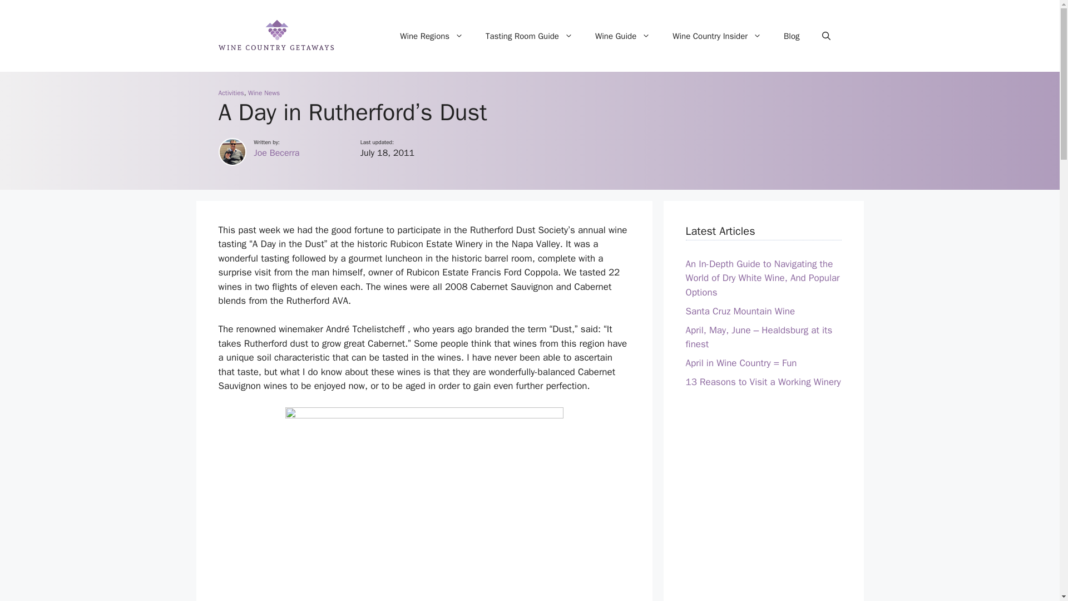 The height and width of the screenshot is (601, 1068). Describe the element at coordinates (431, 36) in the screenshot. I see `Wine Regions` at that location.